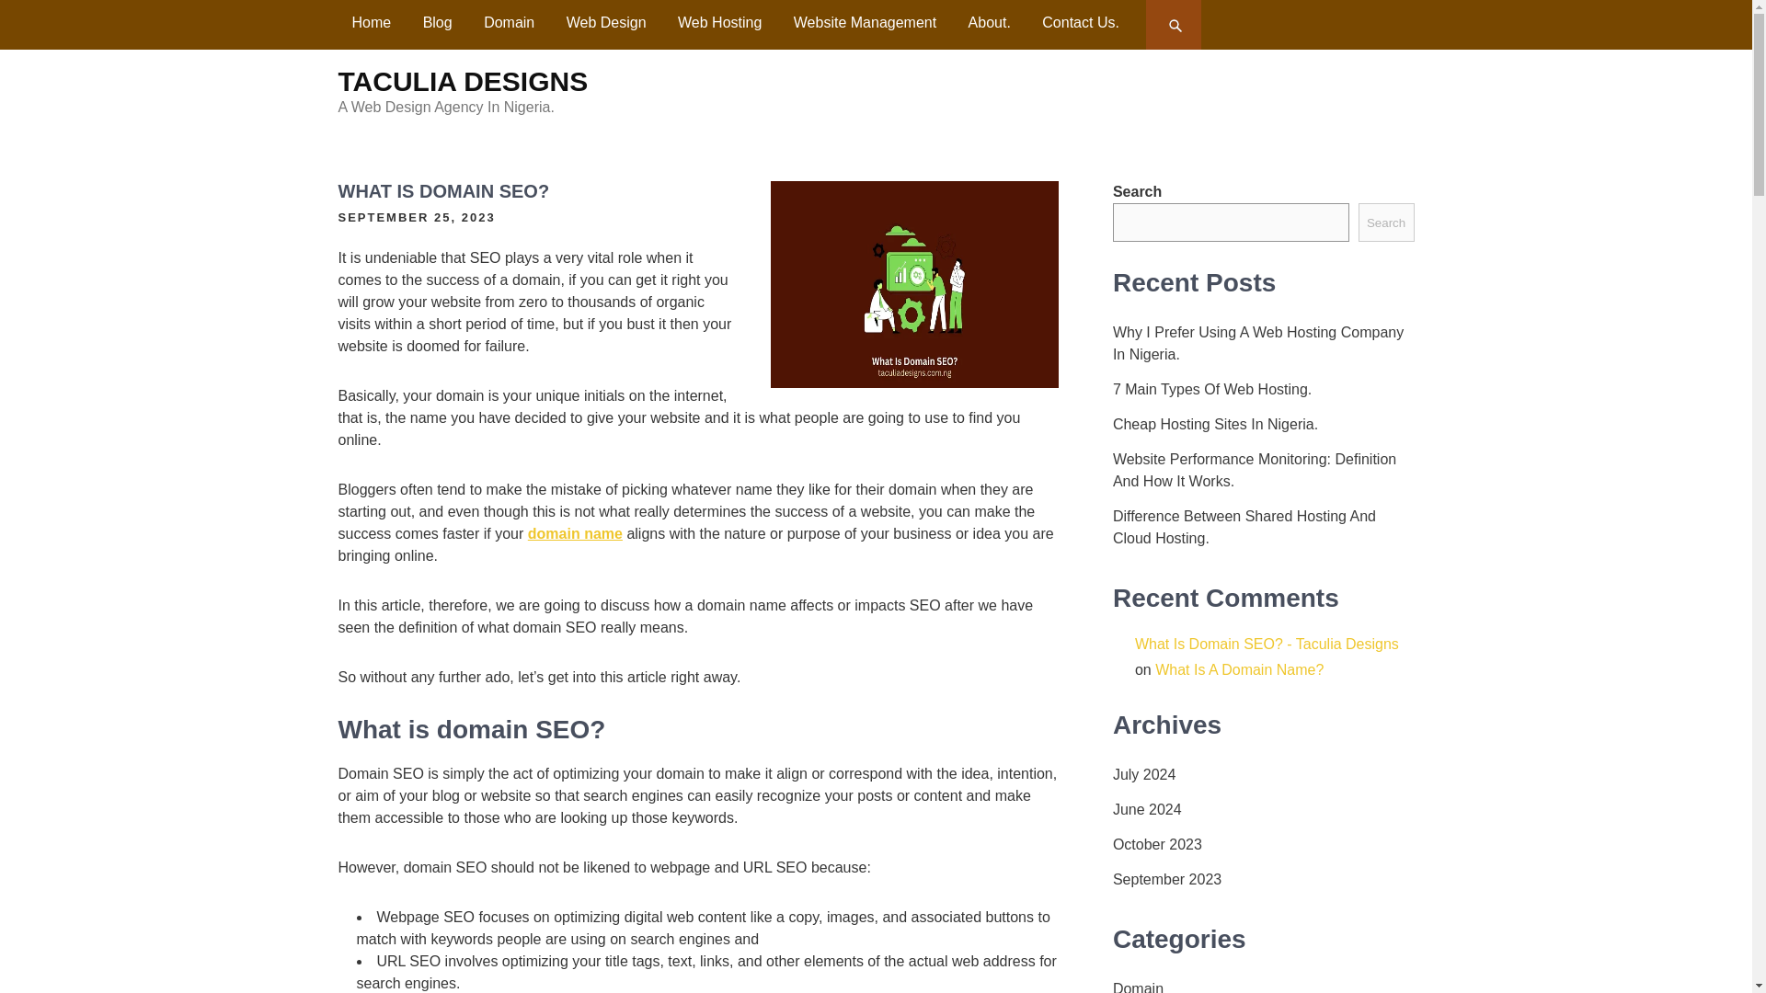  What do you see at coordinates (508, 22) in the screenshot?
I see `Domain` at bounding box center [508, 22].